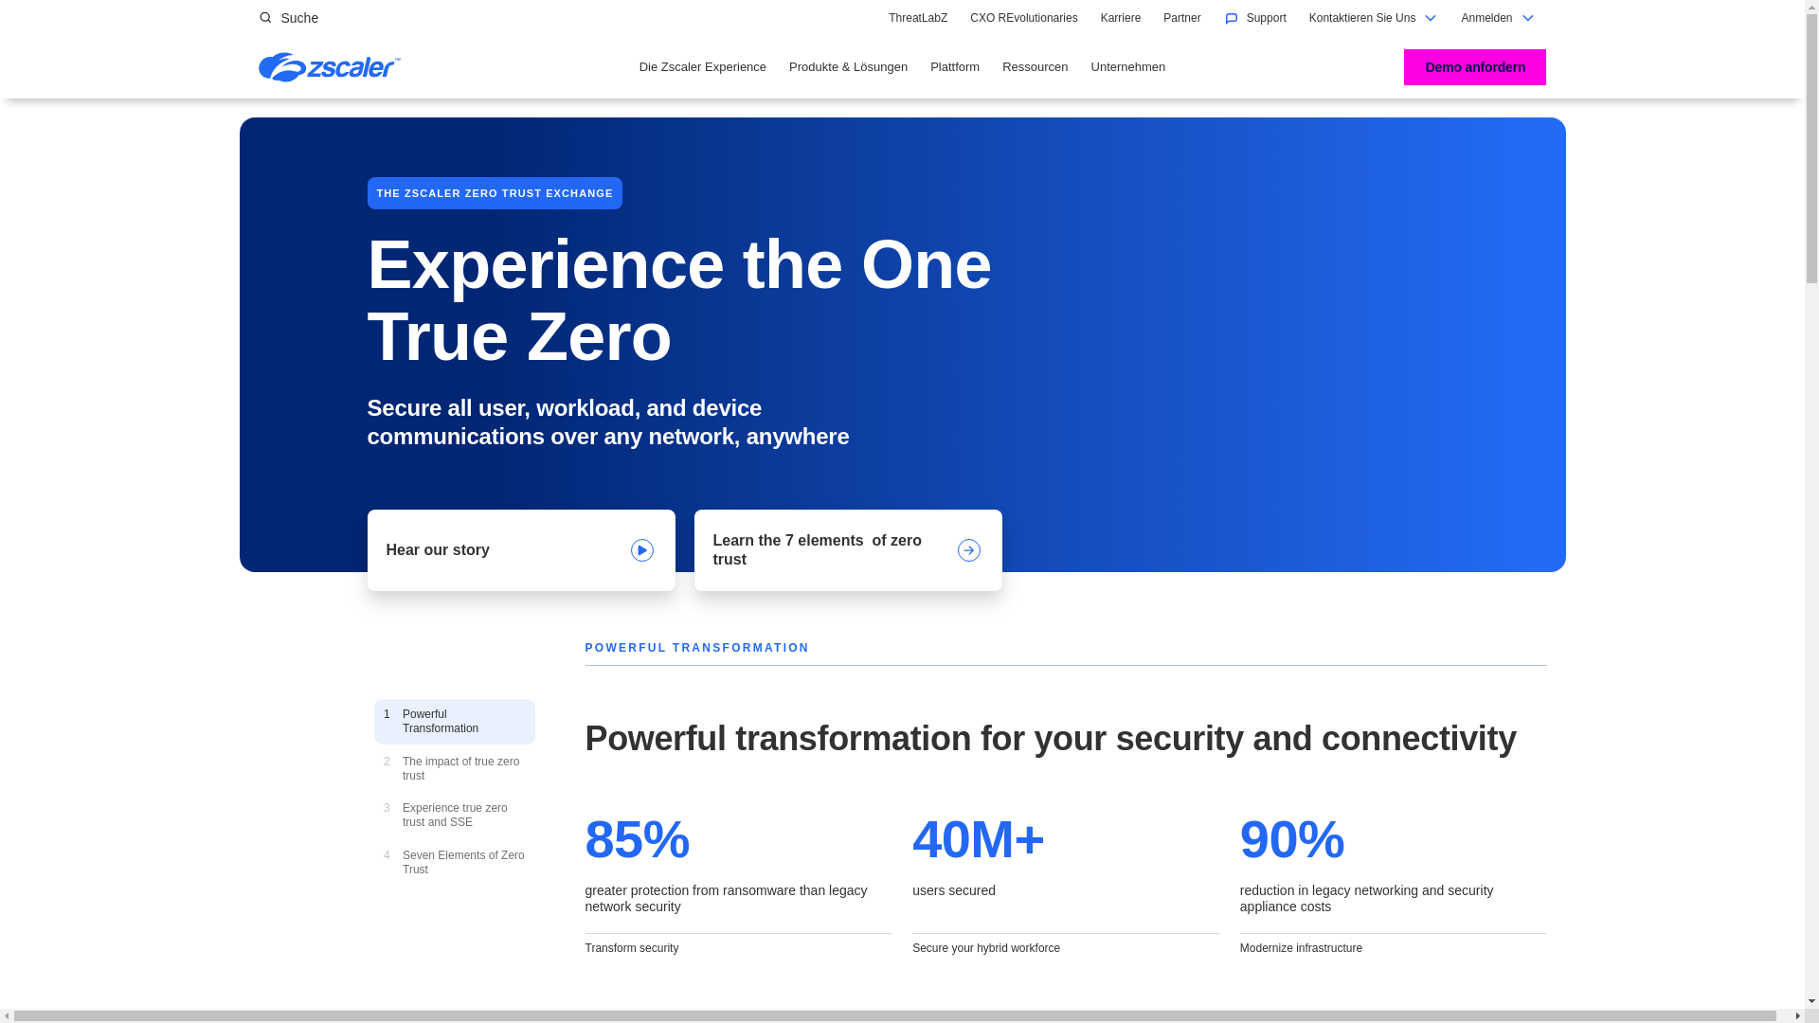 The width and height of the screenshot is (1819, 1023). Describe the element at coordinates (1475, 66) in the screenshot. I see `Karriere` at that location.